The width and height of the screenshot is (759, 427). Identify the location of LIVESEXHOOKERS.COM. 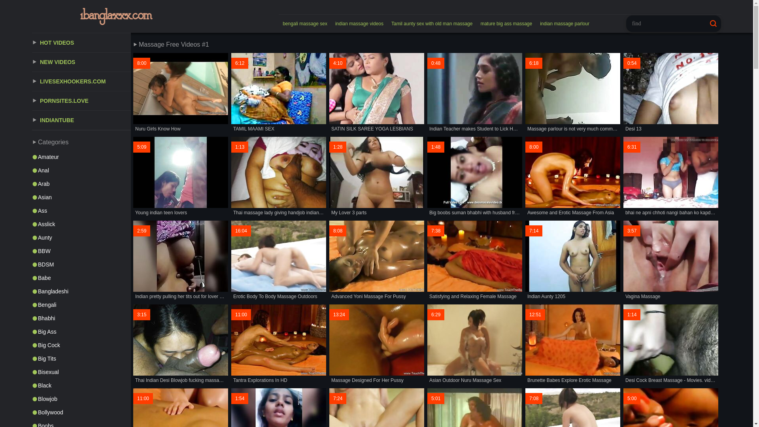
(81, 81).